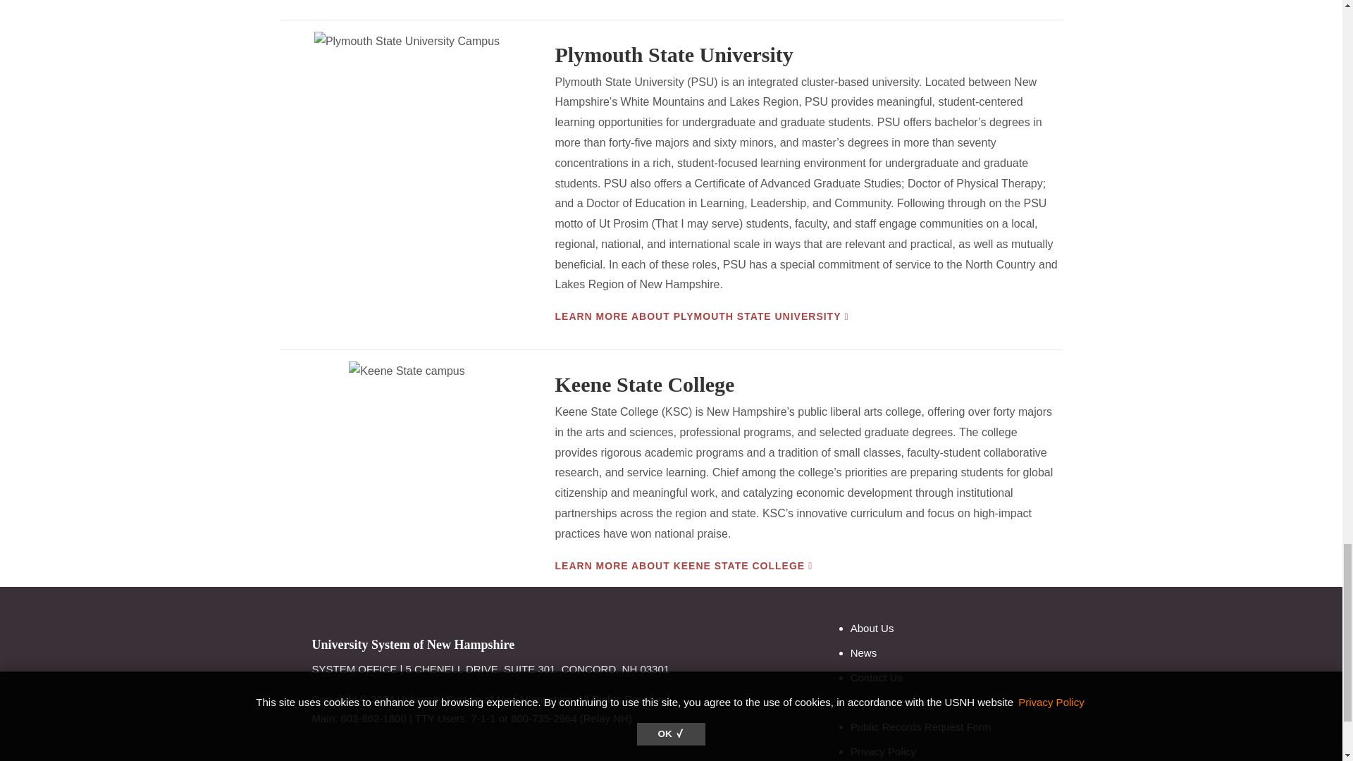  Describe the element at coordinates (883, 751) in the screenshot. I see `E. Privacy Policy` at that location.